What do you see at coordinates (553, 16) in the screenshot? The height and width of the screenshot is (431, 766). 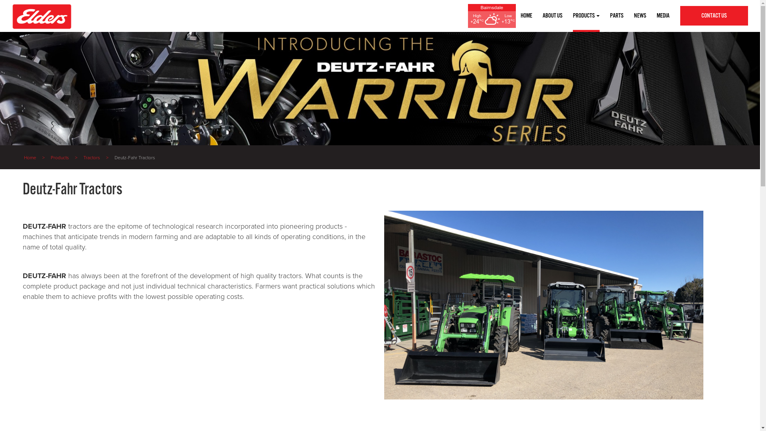 I see `ABOUT US` at bounding box center [553, 16].